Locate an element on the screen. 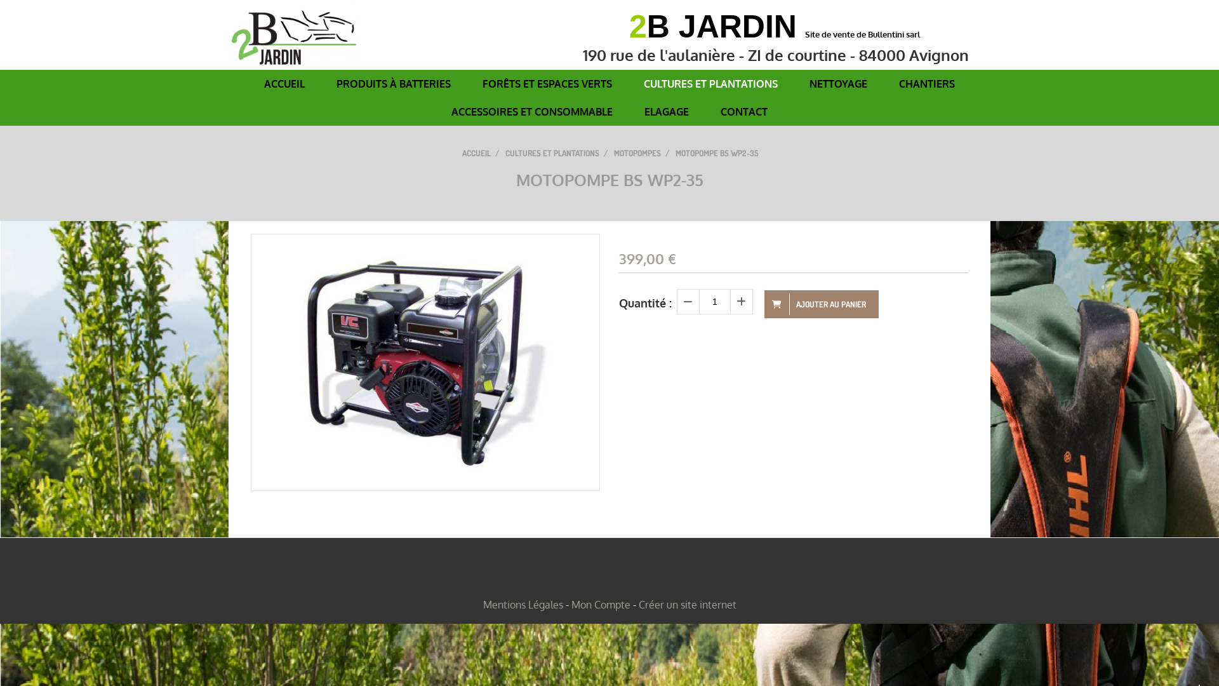  Mon Compte is located at coordinates (601, 605).